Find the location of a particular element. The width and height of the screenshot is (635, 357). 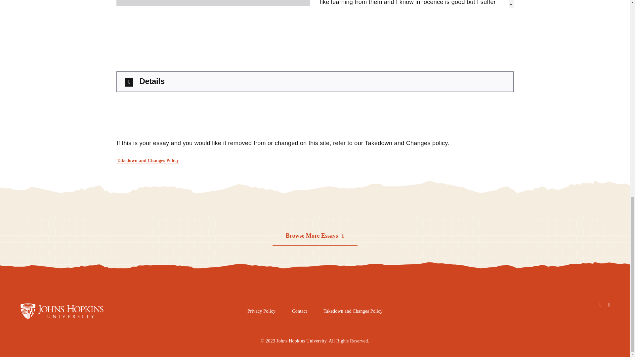

Privacy Policy is located at coordinates (261, 311).